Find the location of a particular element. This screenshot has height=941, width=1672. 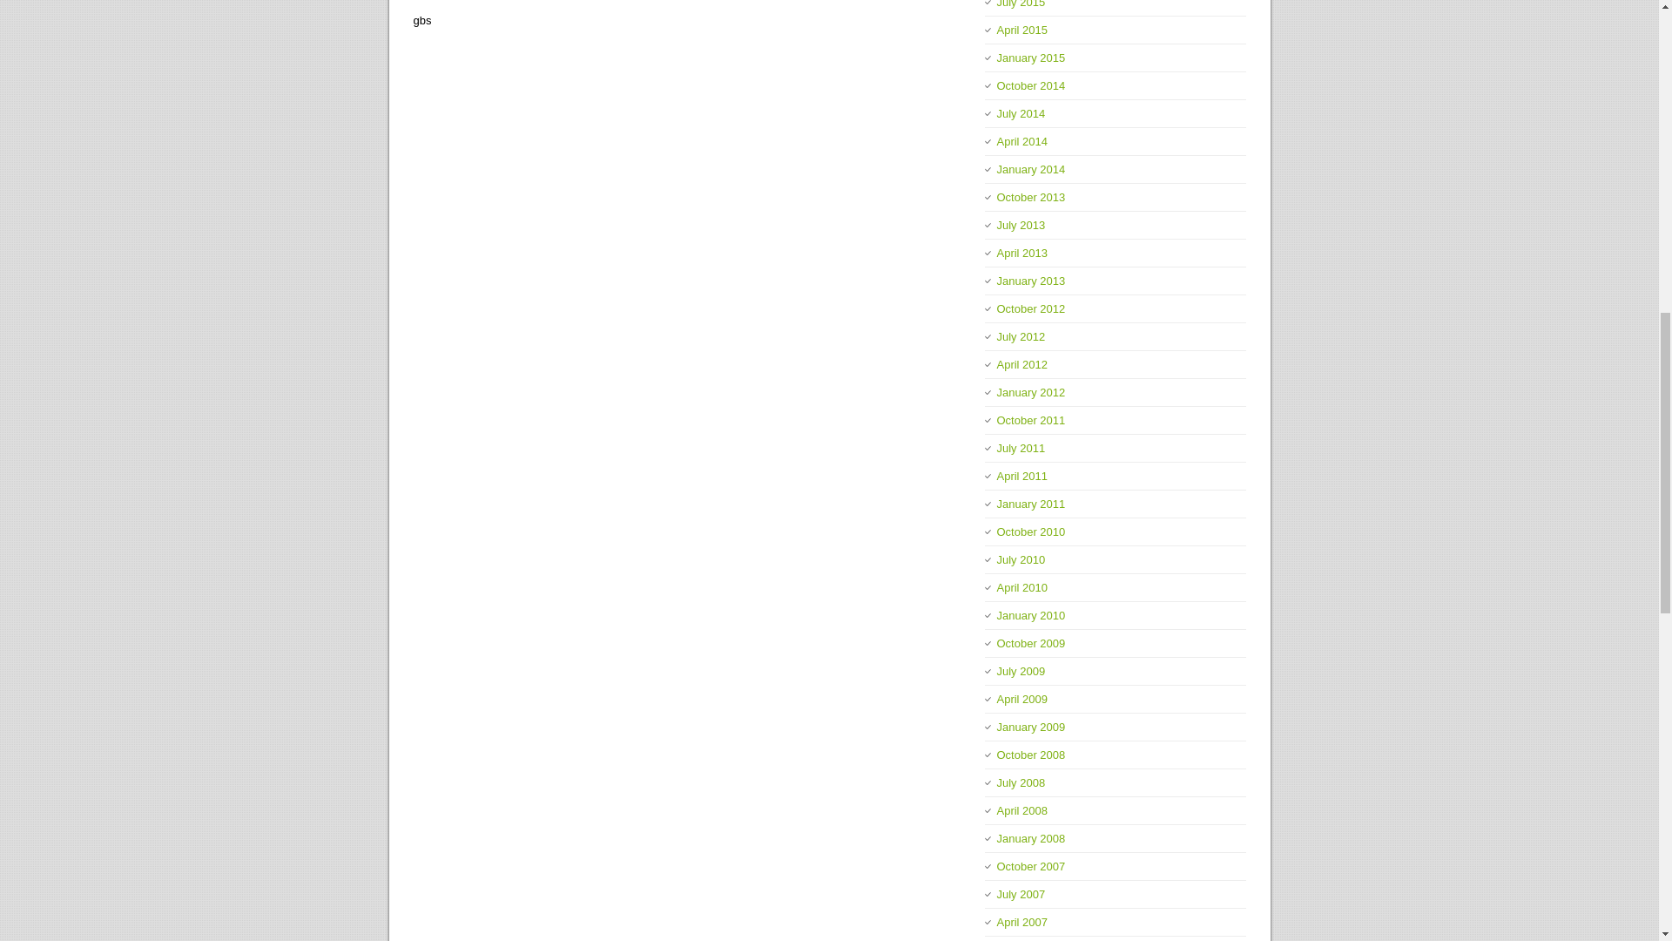

April 2015 is located at coordinates (1022, 30).